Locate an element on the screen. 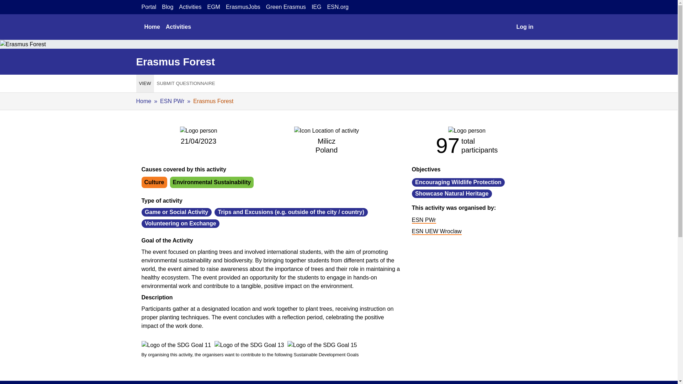 The height and width of the screenshot is (384, 683). Green Erasmus is located at coordinates (286, 7).